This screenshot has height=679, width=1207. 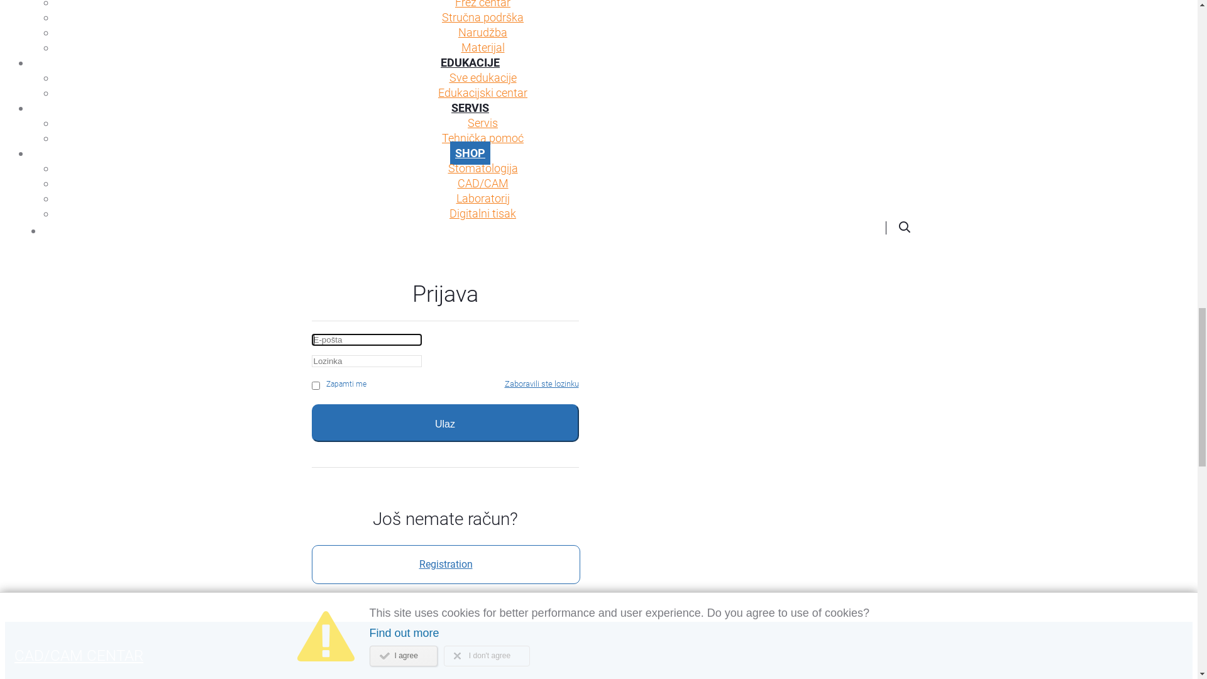 What do you see at coordinates (557, 47) in the screenshot?
I see `Login` at bounding box center [557, 47].